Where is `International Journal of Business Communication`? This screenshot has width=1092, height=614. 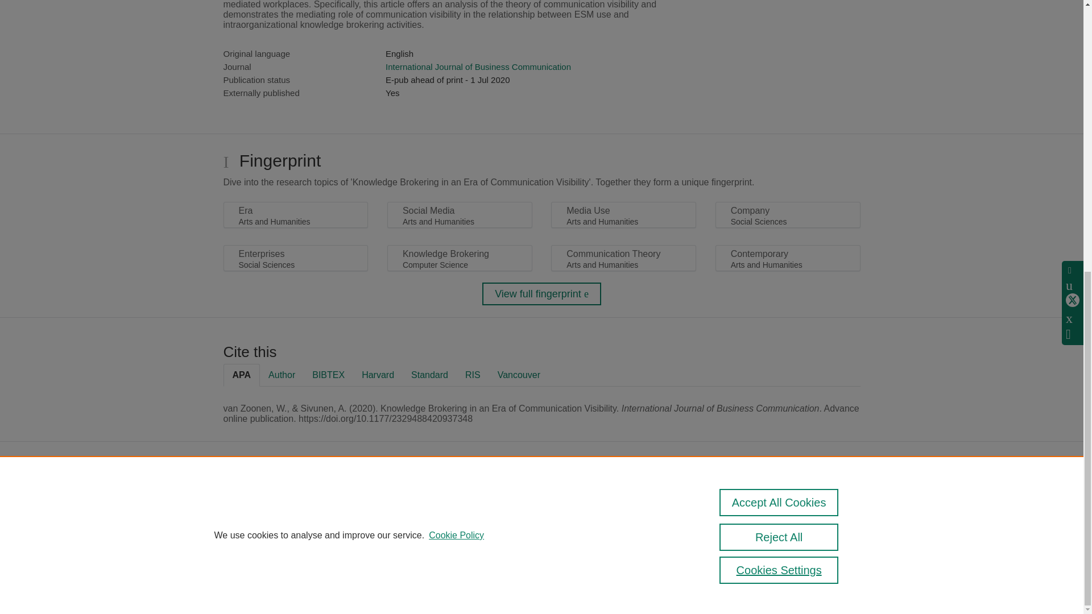
International Journal of Business Communication is located at coordinates (478, 67).